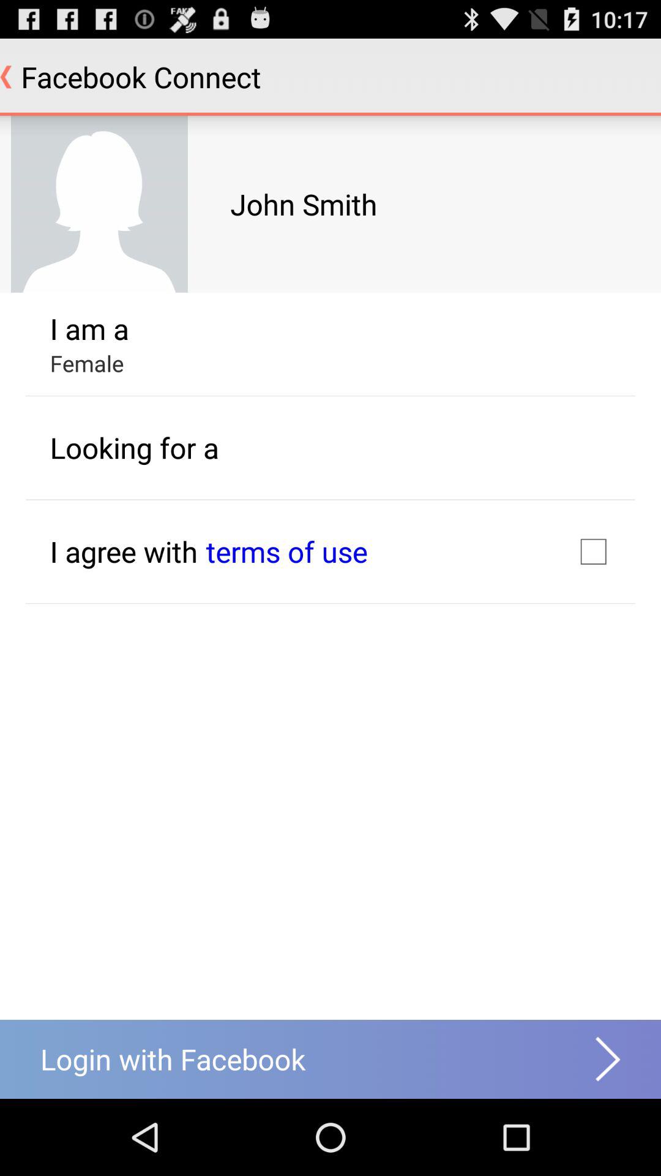  I want to click on turn on the app at the center, so click(286, 551).